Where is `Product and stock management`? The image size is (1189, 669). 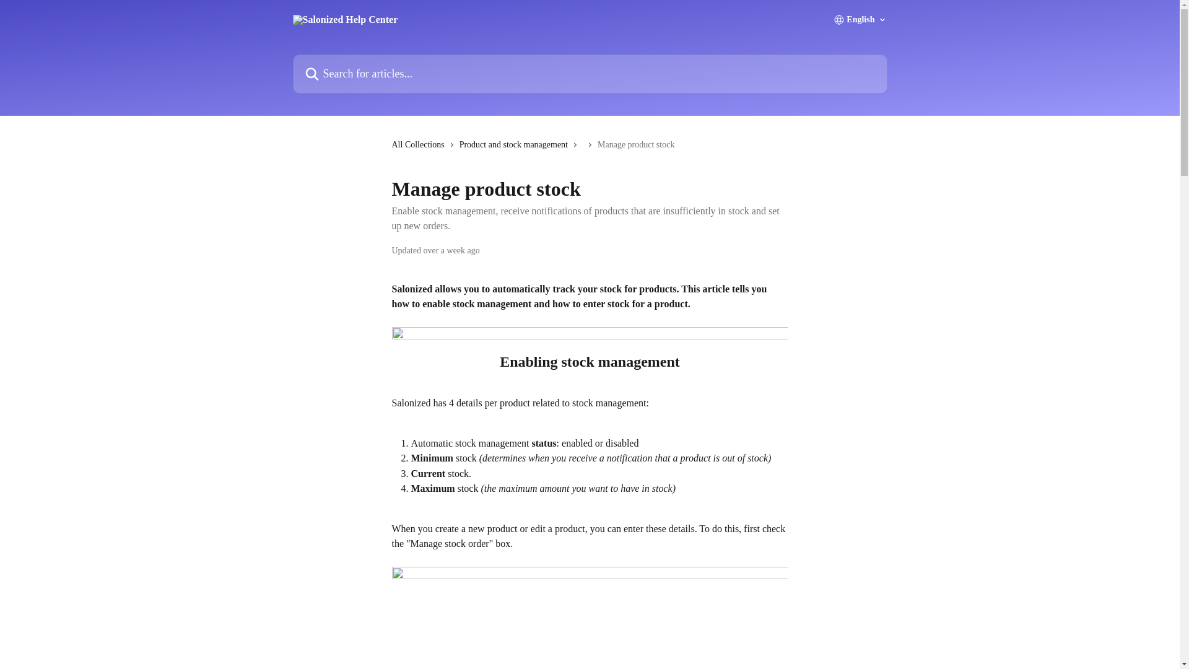
Product and stock management is located at coordinates (516, 145).